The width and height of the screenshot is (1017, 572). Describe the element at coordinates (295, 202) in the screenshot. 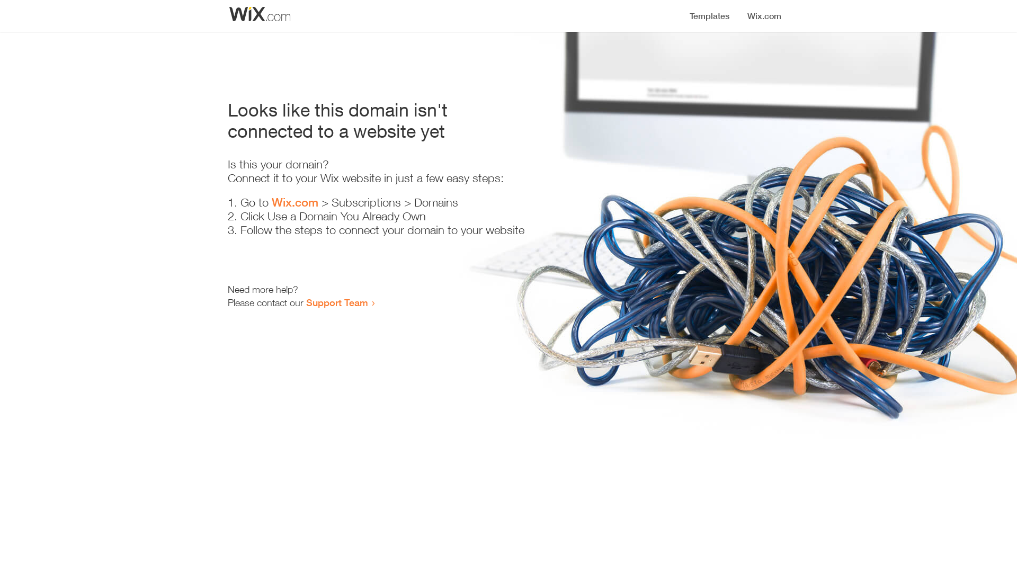

I see `Wix.com` at that location.